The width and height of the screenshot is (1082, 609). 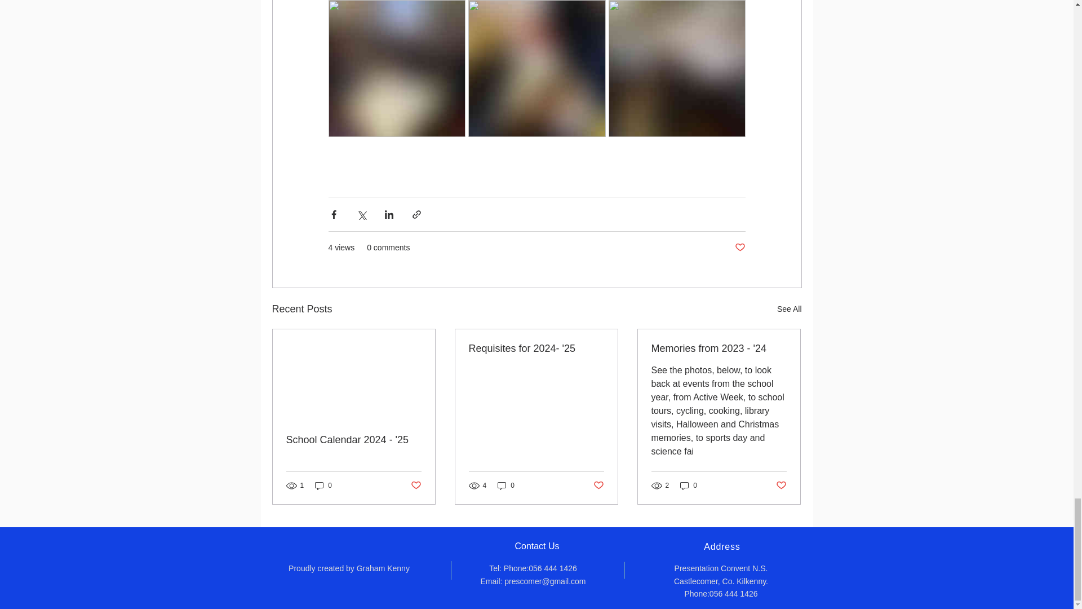 What do you see at coordinates (354, 440) in the screenshot?
I see `School Calendar 2024 - '25` at bounding box center [354, 440].